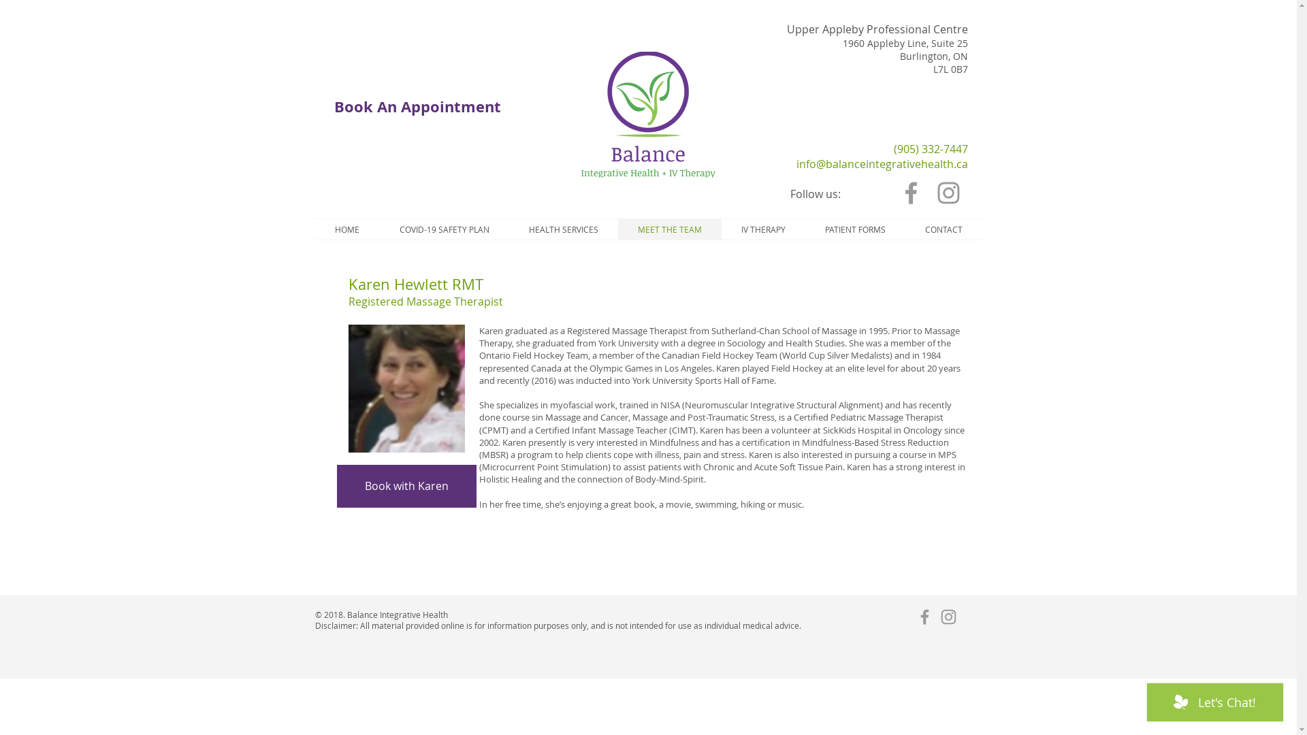 This screenshot has height=735, width=1307. Describe the element at coordinates (670, 229) in the screenshot. I see `MEET THE TEAM` at that location.